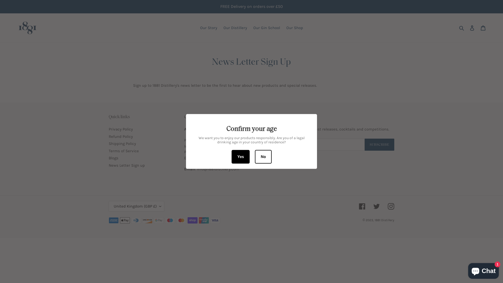 The width and height of the screenshot is (503, 283). Describe the element at coordinates (294, 28) in the screenshot. I see `Our Shop` at that location.